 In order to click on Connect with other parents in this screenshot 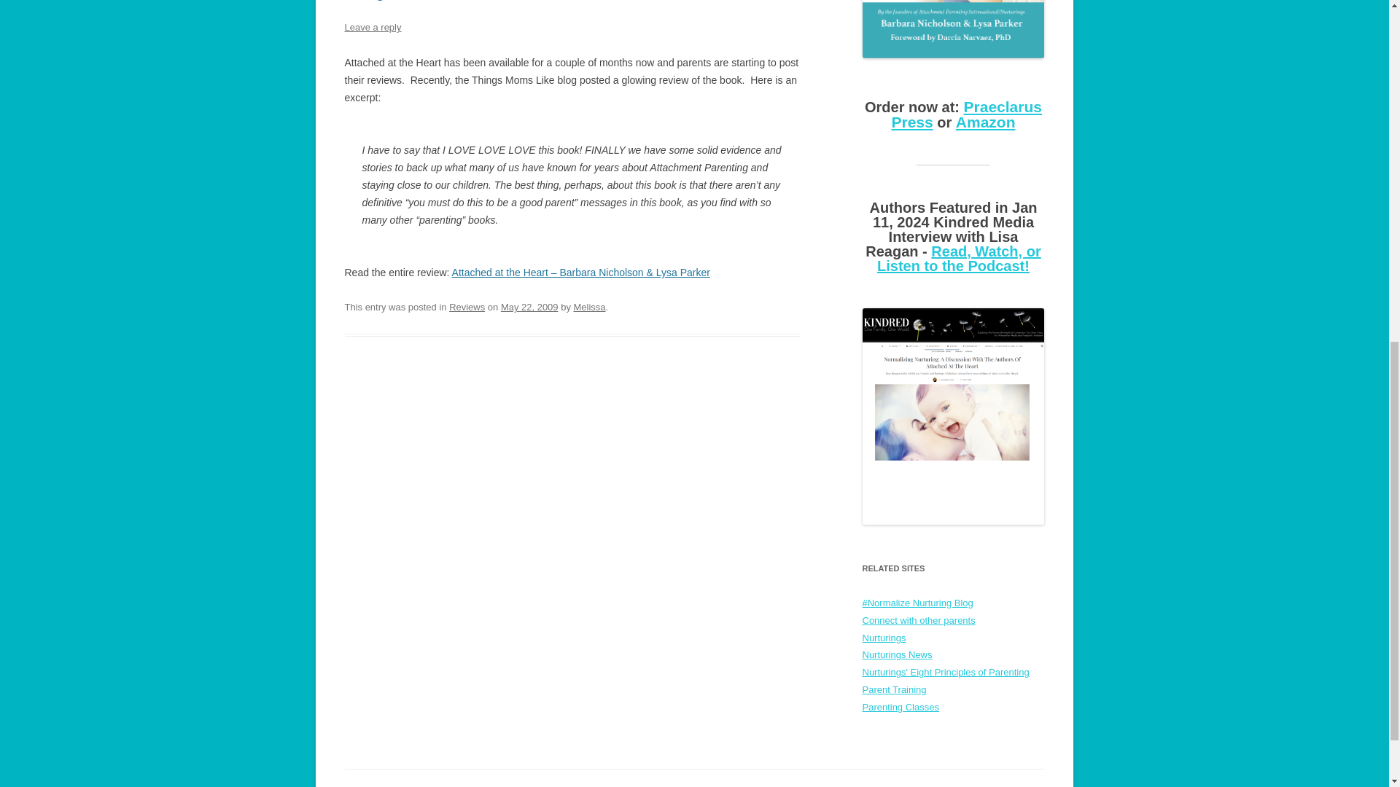, I will do `click(918, 619)`.